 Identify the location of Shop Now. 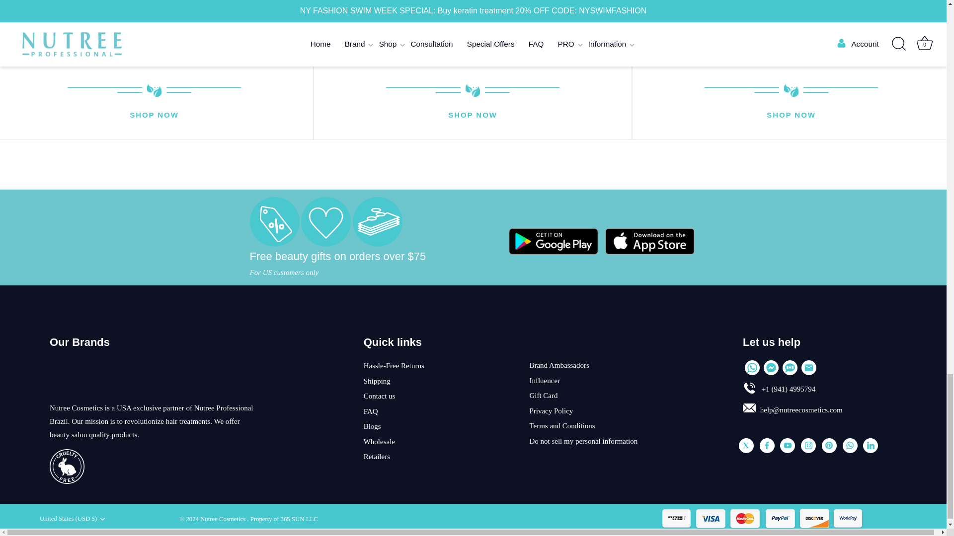
(473, 116).